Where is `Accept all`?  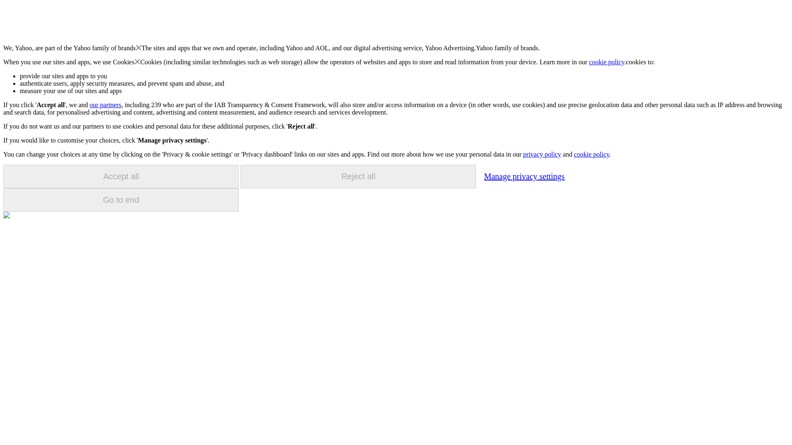
Accept all is located at coordinates (121, 176).